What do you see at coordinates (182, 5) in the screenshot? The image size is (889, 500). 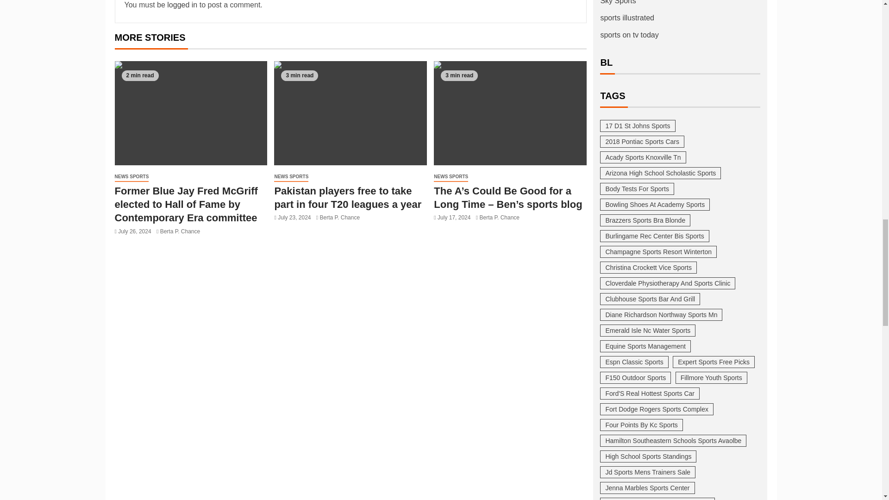 I see `logged in` at bounding box center [182, 5].